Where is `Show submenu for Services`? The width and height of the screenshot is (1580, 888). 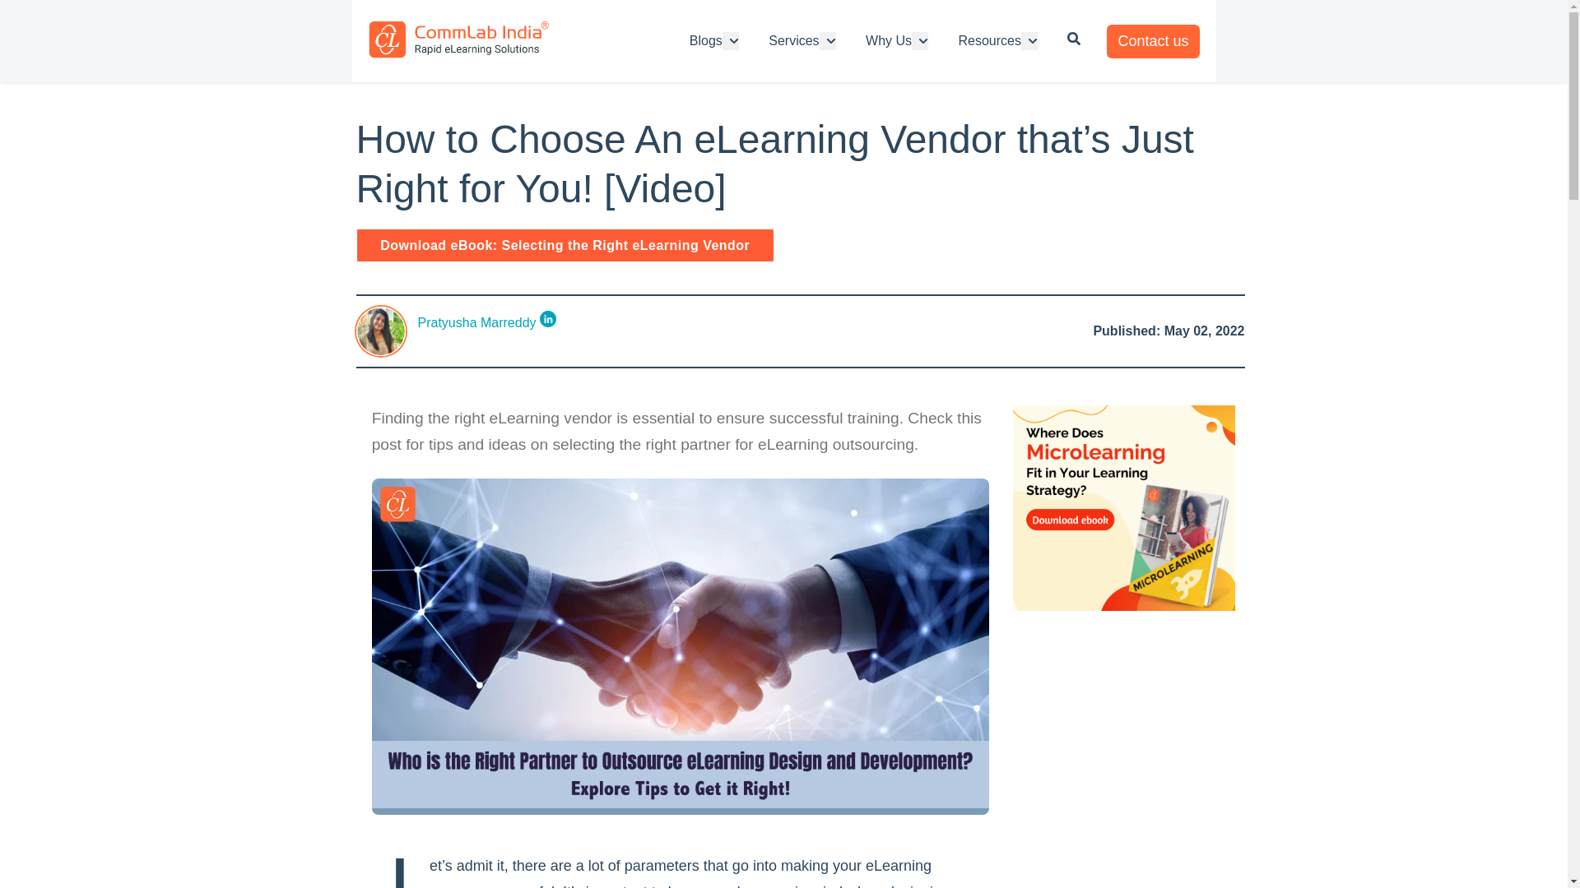
Show submenu for Services is located at coordinates (828, 40).